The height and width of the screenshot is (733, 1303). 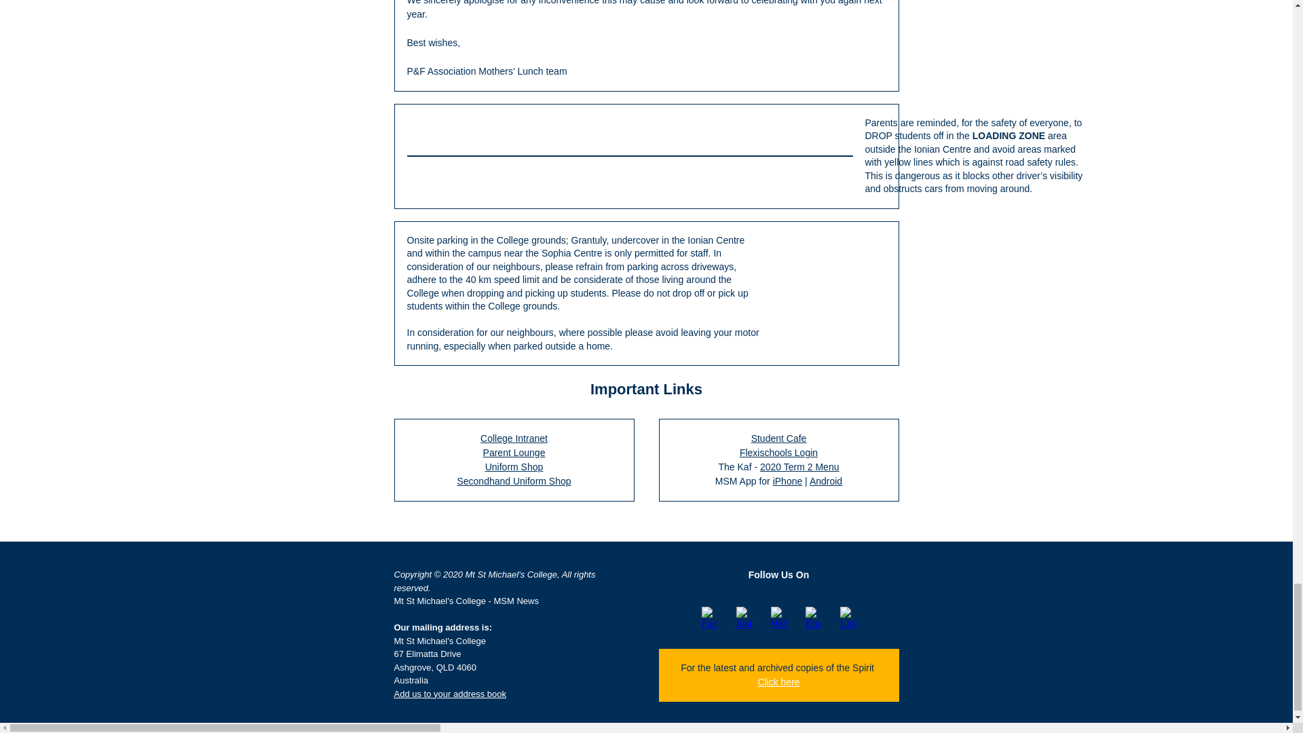 What do you see at coordinates (779, 438) in the screenshot?
I see `Student Cafe` at bounding box center [779, 438].